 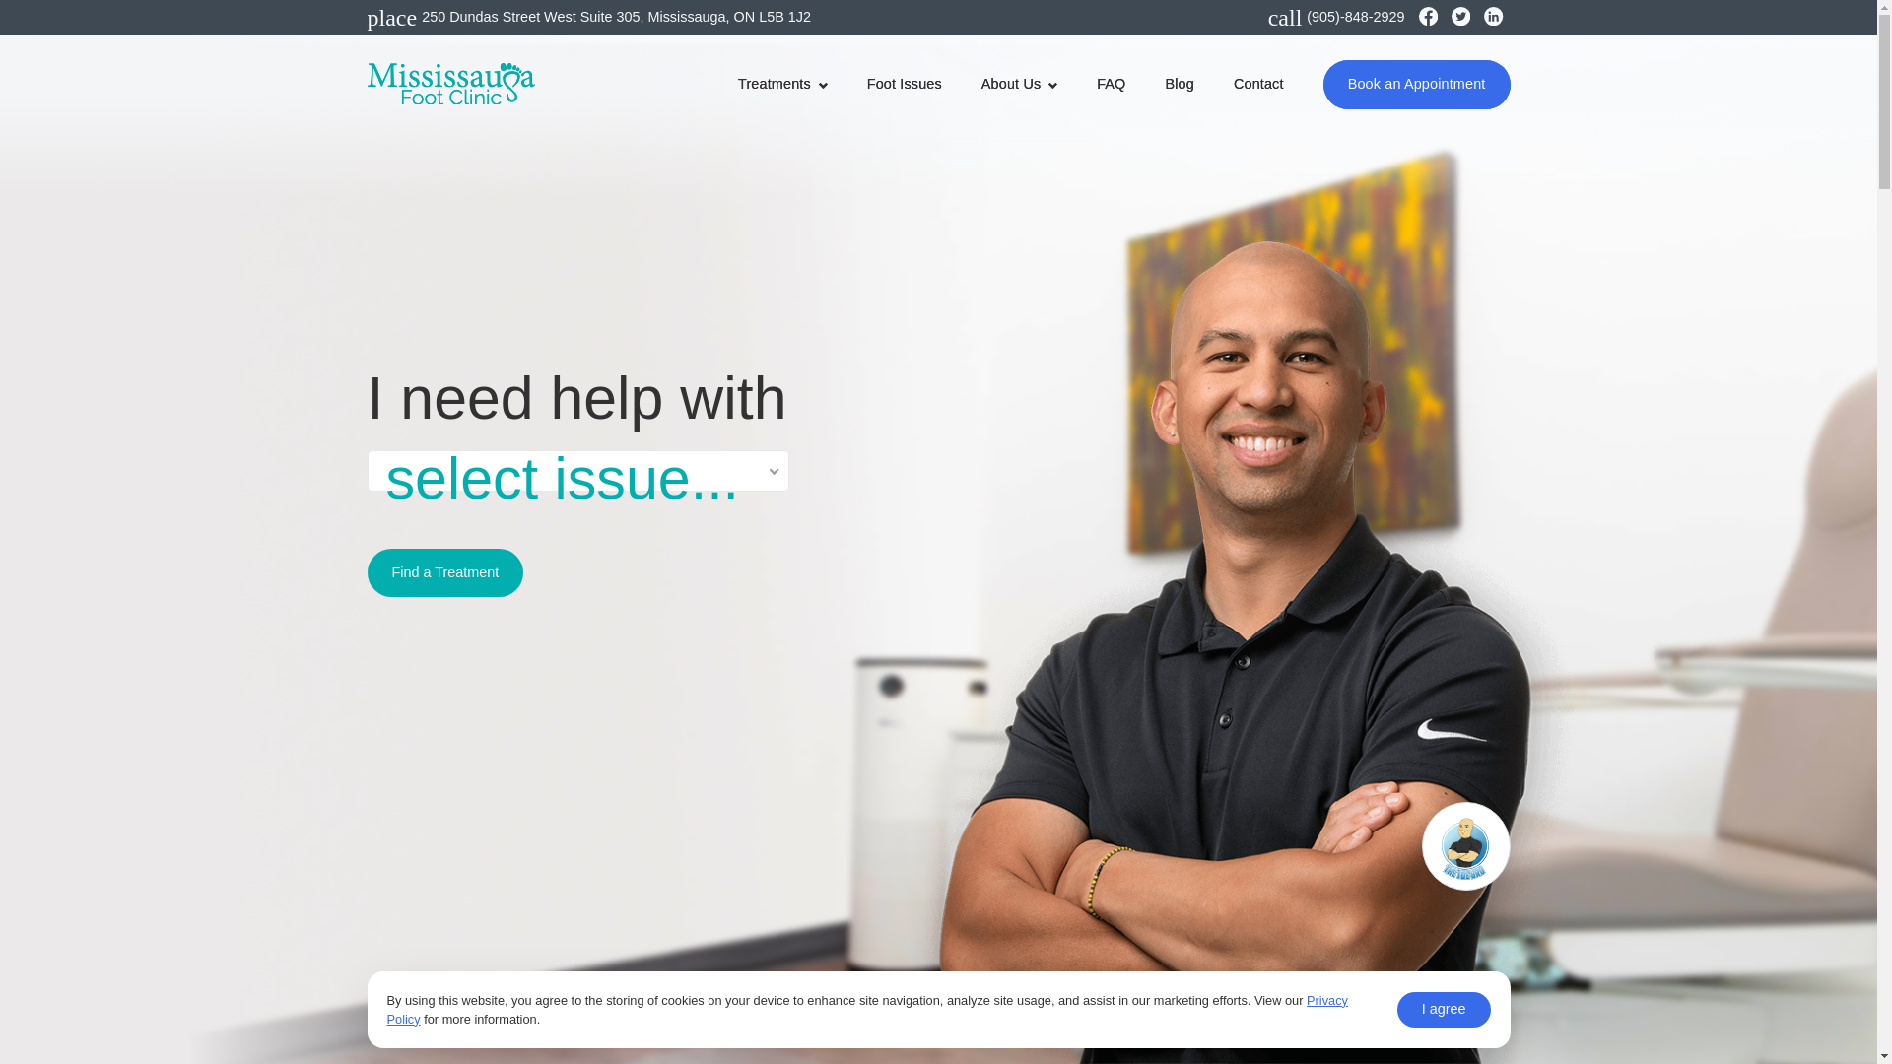 I want to click on Foot Issues, so click(x=905, y=85).